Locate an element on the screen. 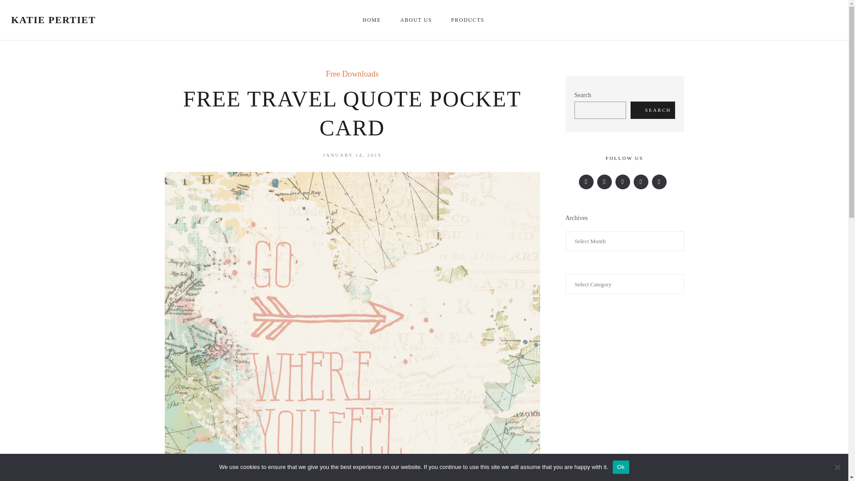 The height and width of the screenshot is (481, 855). No is located at coordinates (837, 467).